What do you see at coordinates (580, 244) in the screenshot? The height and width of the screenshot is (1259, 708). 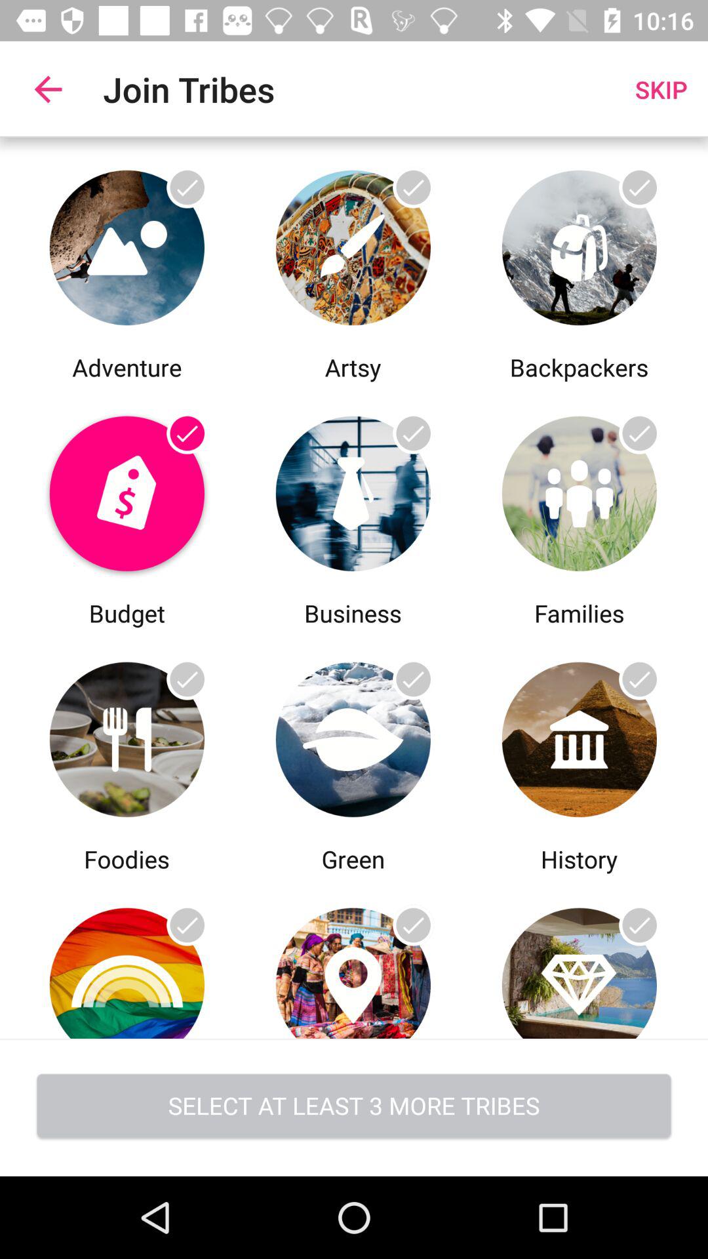 I see `backpackers select option` at bounding box center [580, 244].